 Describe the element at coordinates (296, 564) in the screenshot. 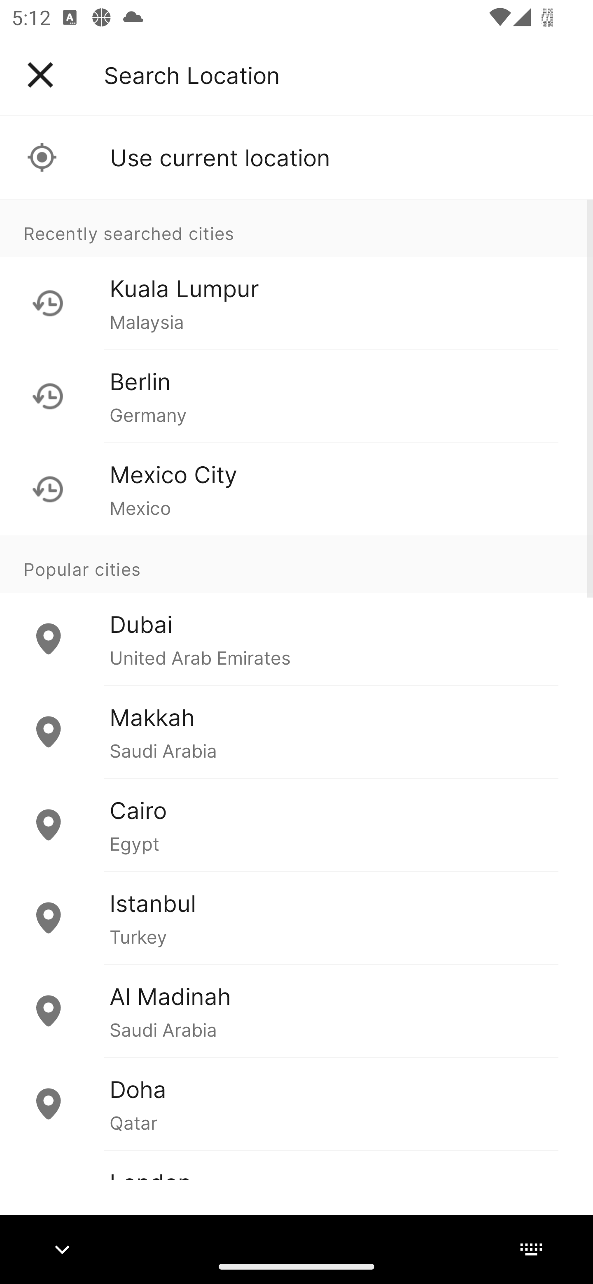

I see `Popular cities` at that location.